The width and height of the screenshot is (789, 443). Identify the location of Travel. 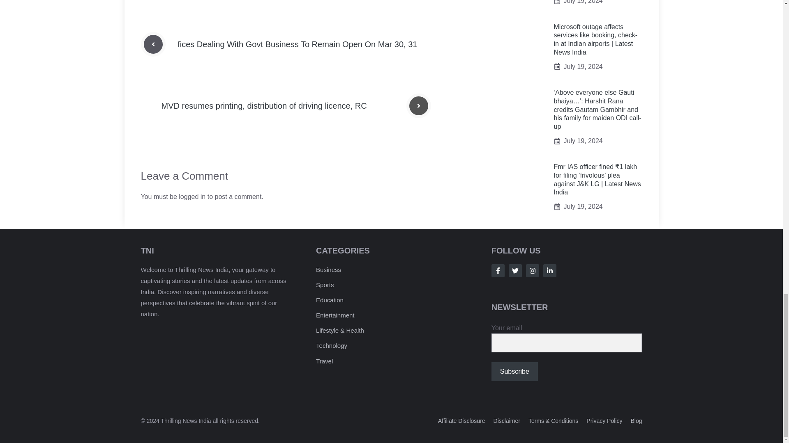
(325, 361).